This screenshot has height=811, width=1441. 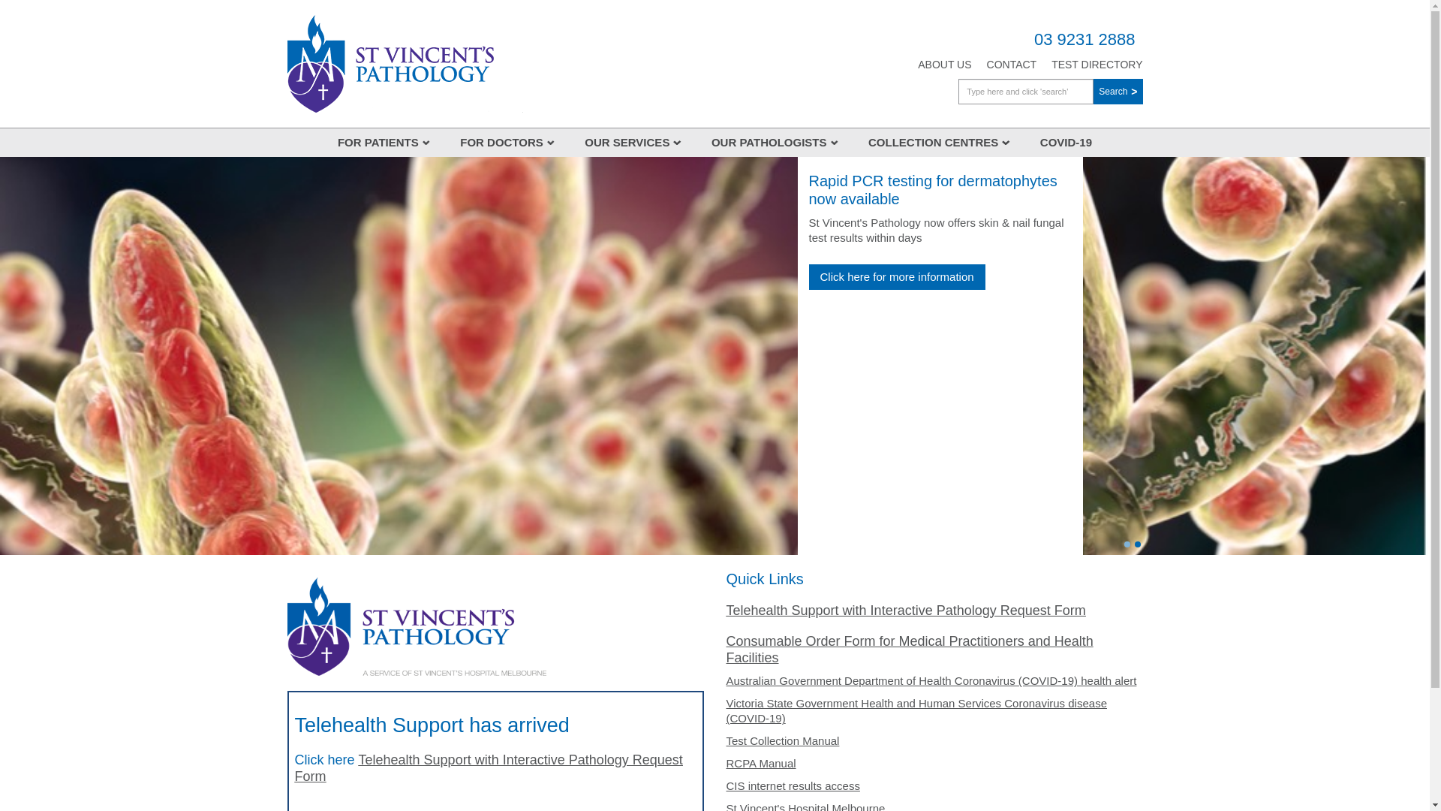 What do you see at coordinates (1066, 143) in the screenshot?
I see `COVID-19` at bounding box center [1066, 143].